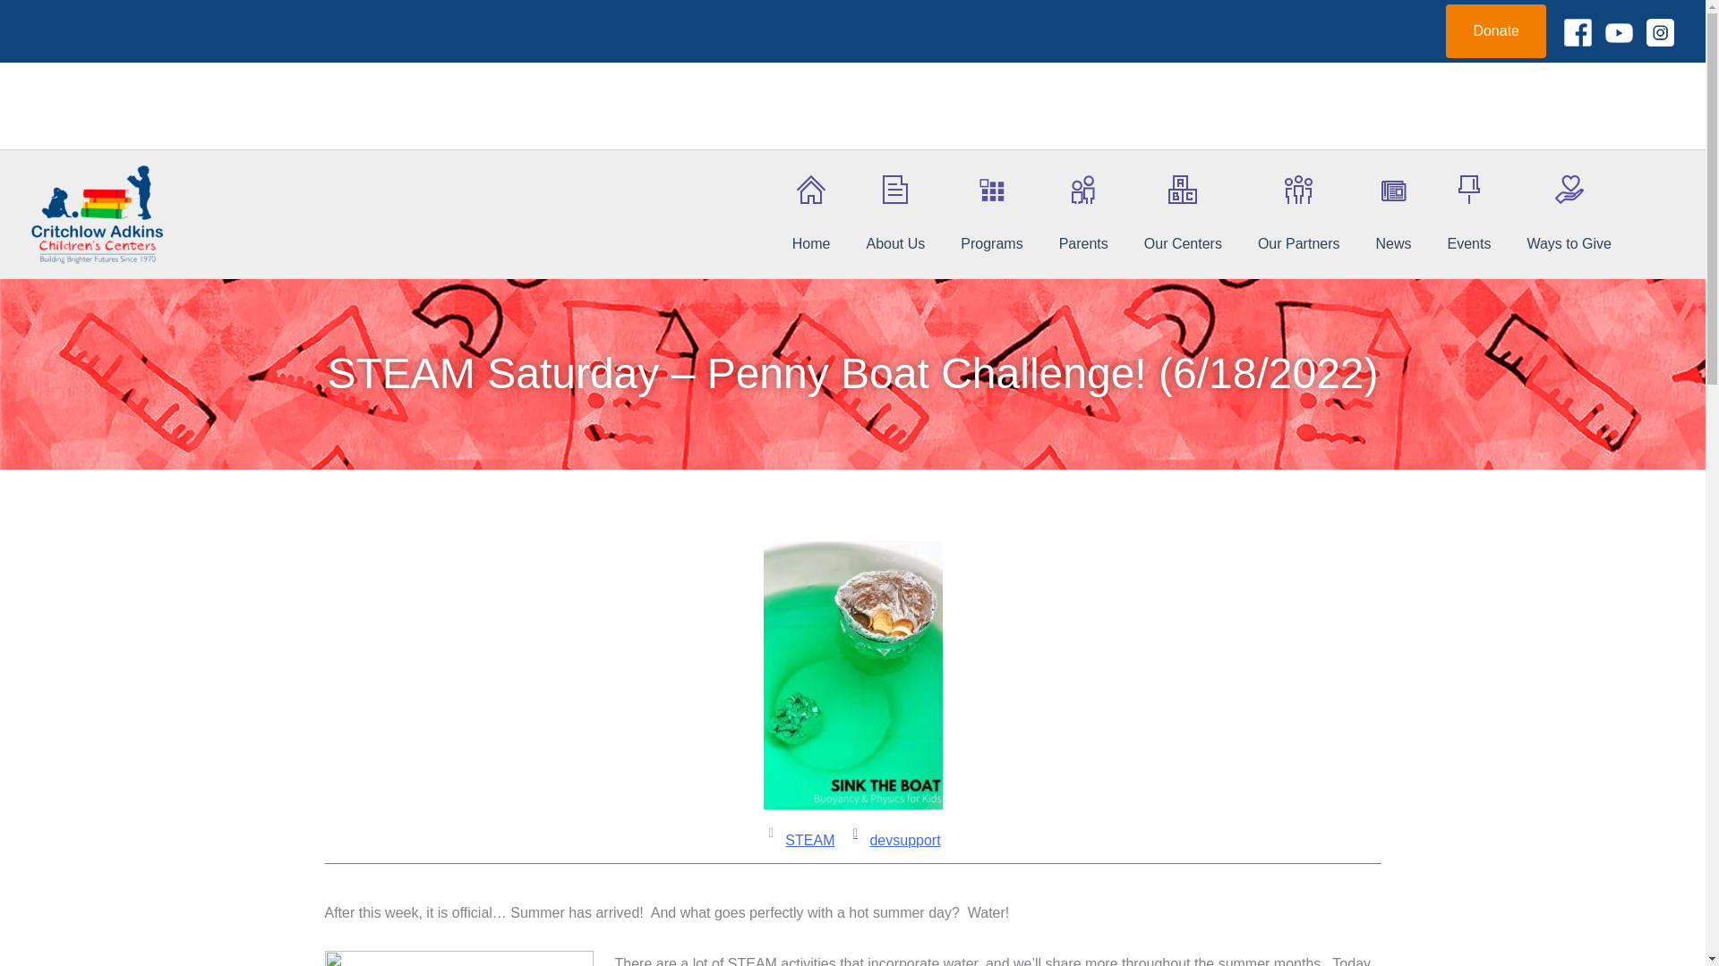 This screenshot has height=966, width=1719. I want to click on  - Critchlow Adkins Children's Centers, so click(458, 958).